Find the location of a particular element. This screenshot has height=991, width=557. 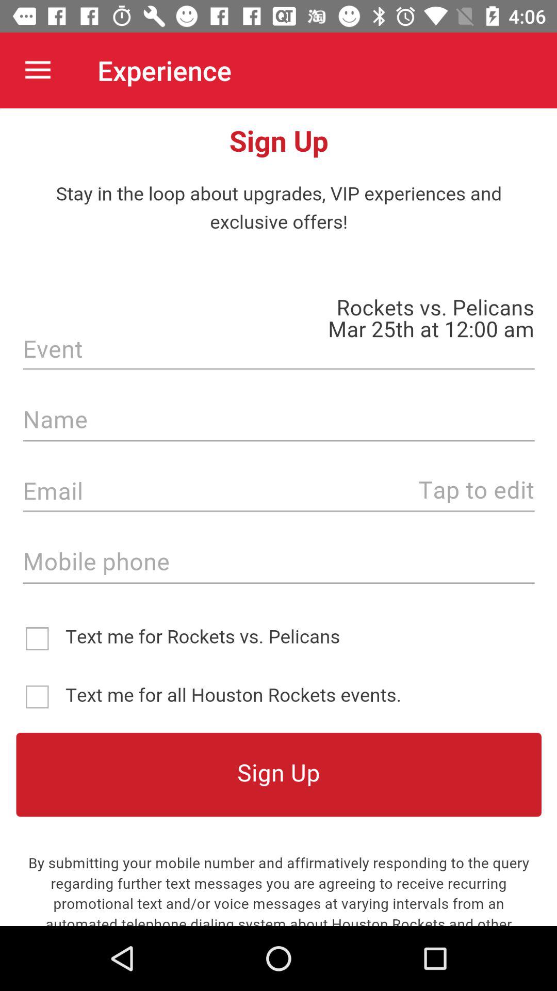

for advertisement is located at coordinates (278, 517).